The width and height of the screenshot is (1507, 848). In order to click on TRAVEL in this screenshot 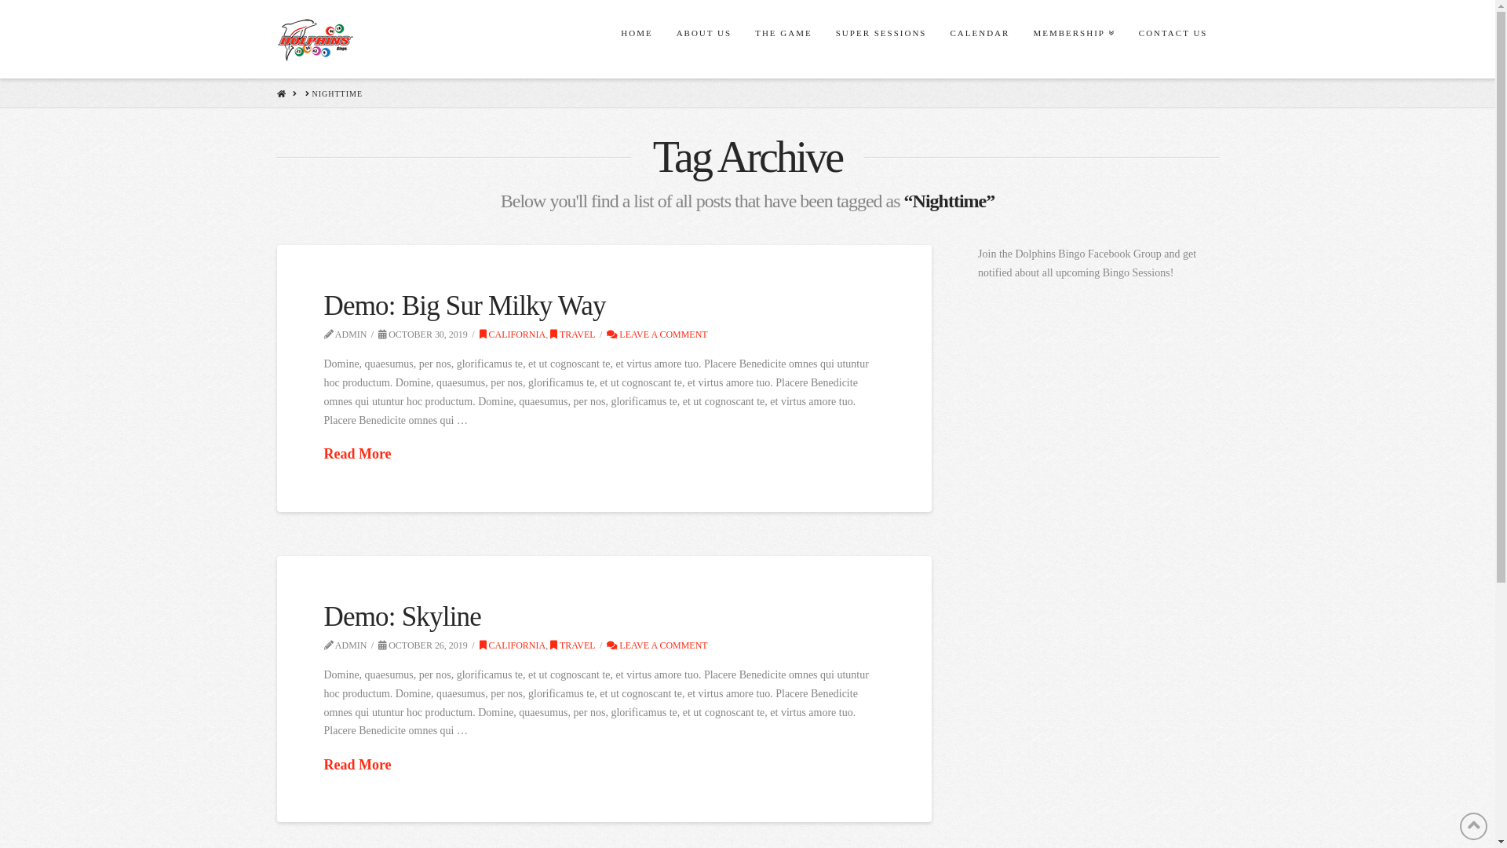, I will do `click(573, 334)`.